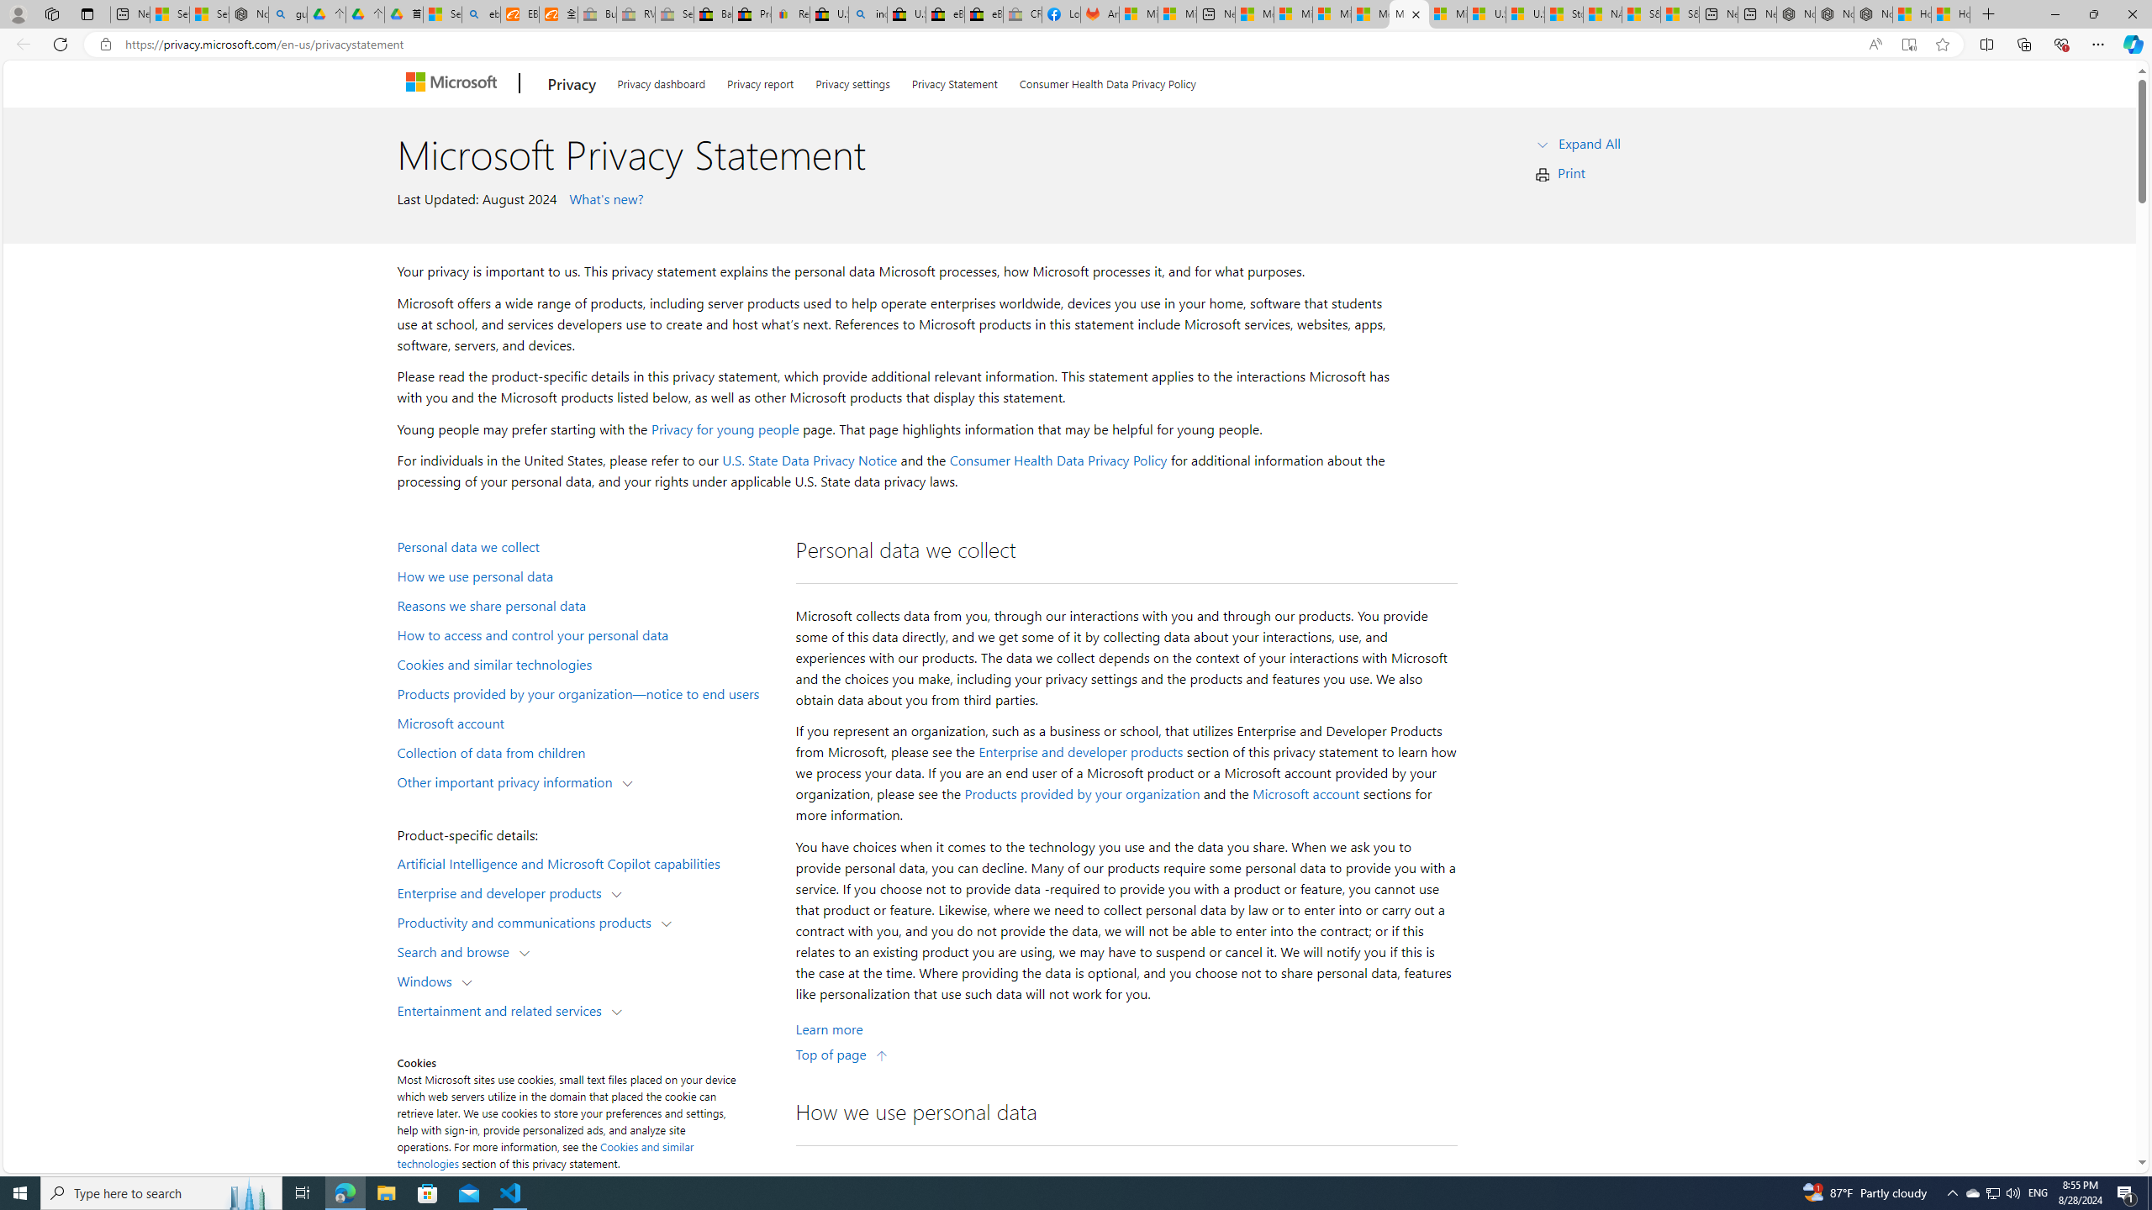 Image resolution: width=2152 pixels, height=1210 pixels. I want to click on Microsoft account | Home, so click(1332, 14).